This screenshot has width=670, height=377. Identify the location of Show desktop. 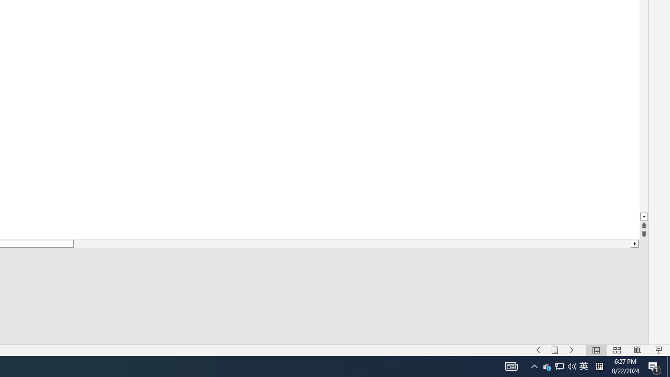
(668, 367).